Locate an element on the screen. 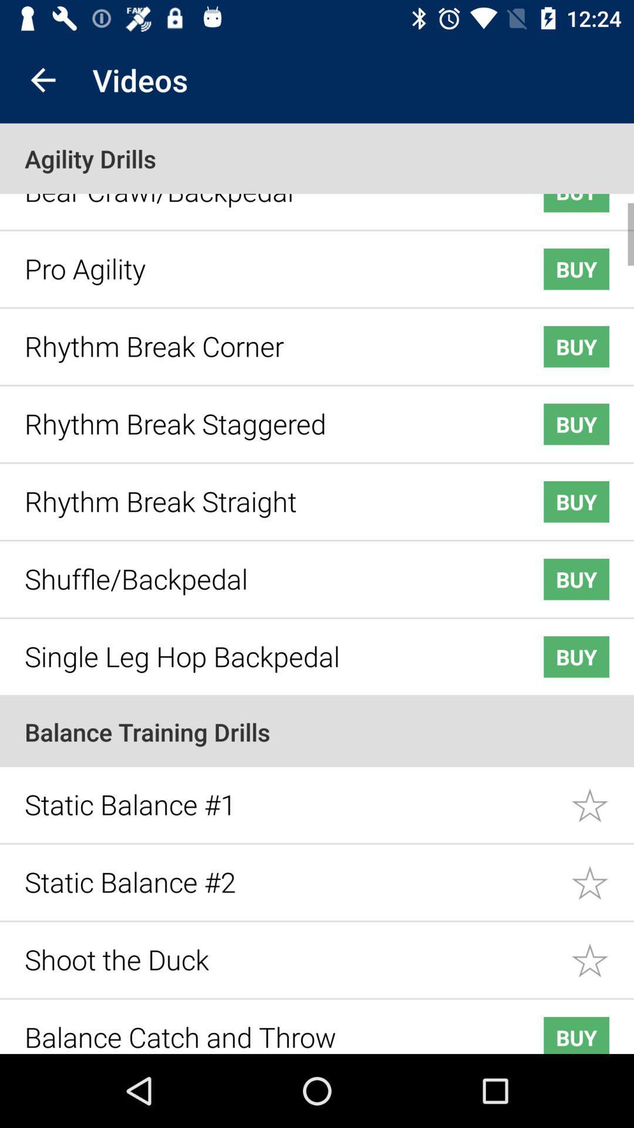  favorite option is located at coordinates (602, 952).